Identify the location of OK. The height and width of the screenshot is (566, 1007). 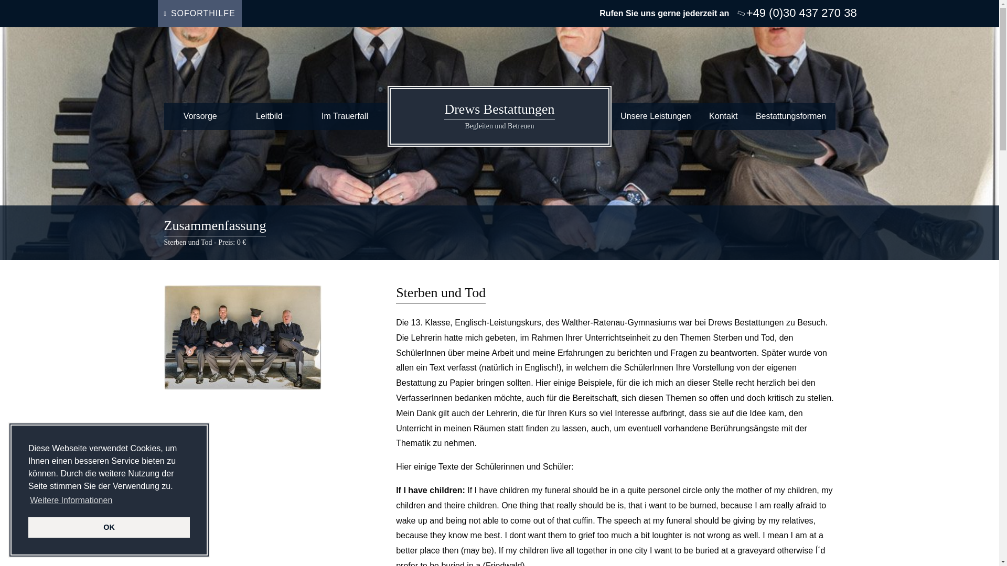
(345, 116).